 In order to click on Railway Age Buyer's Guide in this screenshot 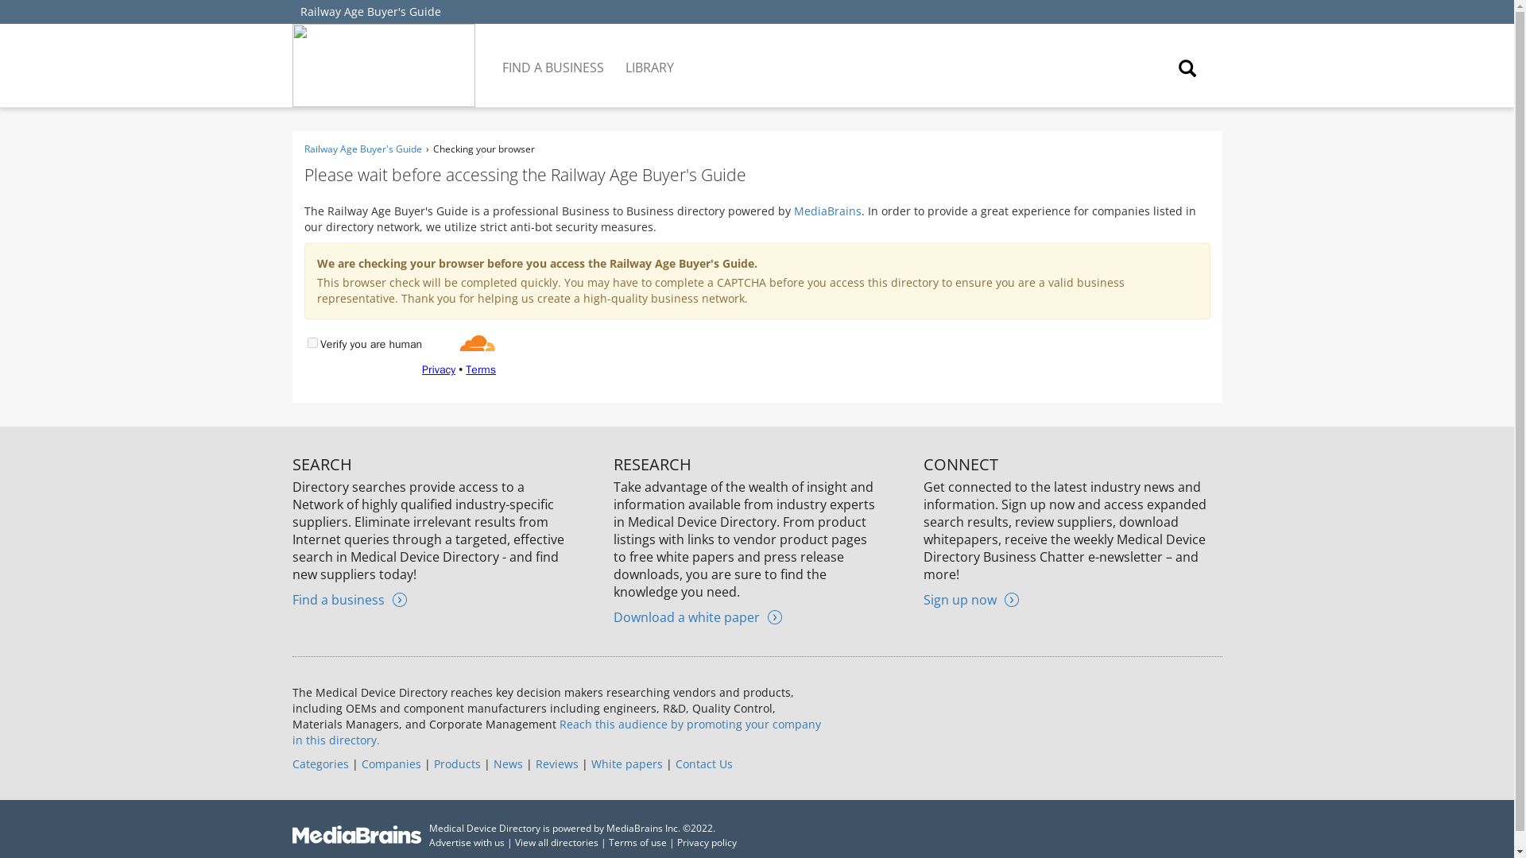, I will do `click(370, 11)`.